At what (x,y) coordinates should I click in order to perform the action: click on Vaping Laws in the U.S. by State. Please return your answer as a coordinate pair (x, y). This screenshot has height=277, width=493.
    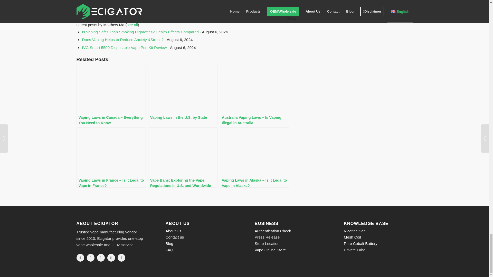
    Looking at the image, I should click on (183, 95).